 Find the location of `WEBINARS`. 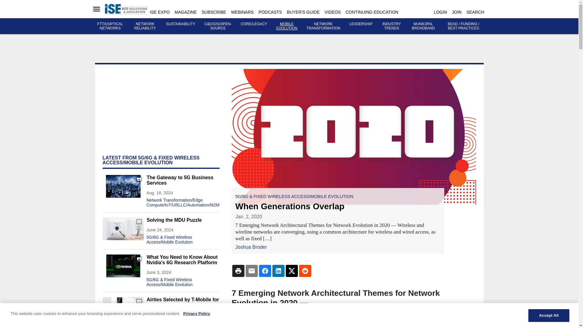

WEBINARS is located at coordinates (242, 12).